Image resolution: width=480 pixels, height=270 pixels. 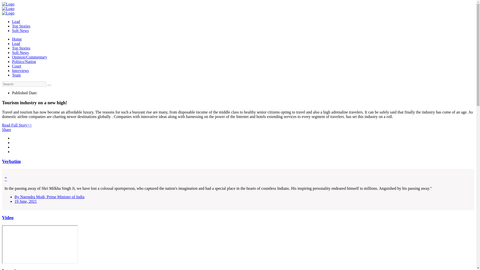 I want to click on Court, so click(x=16, y=66).